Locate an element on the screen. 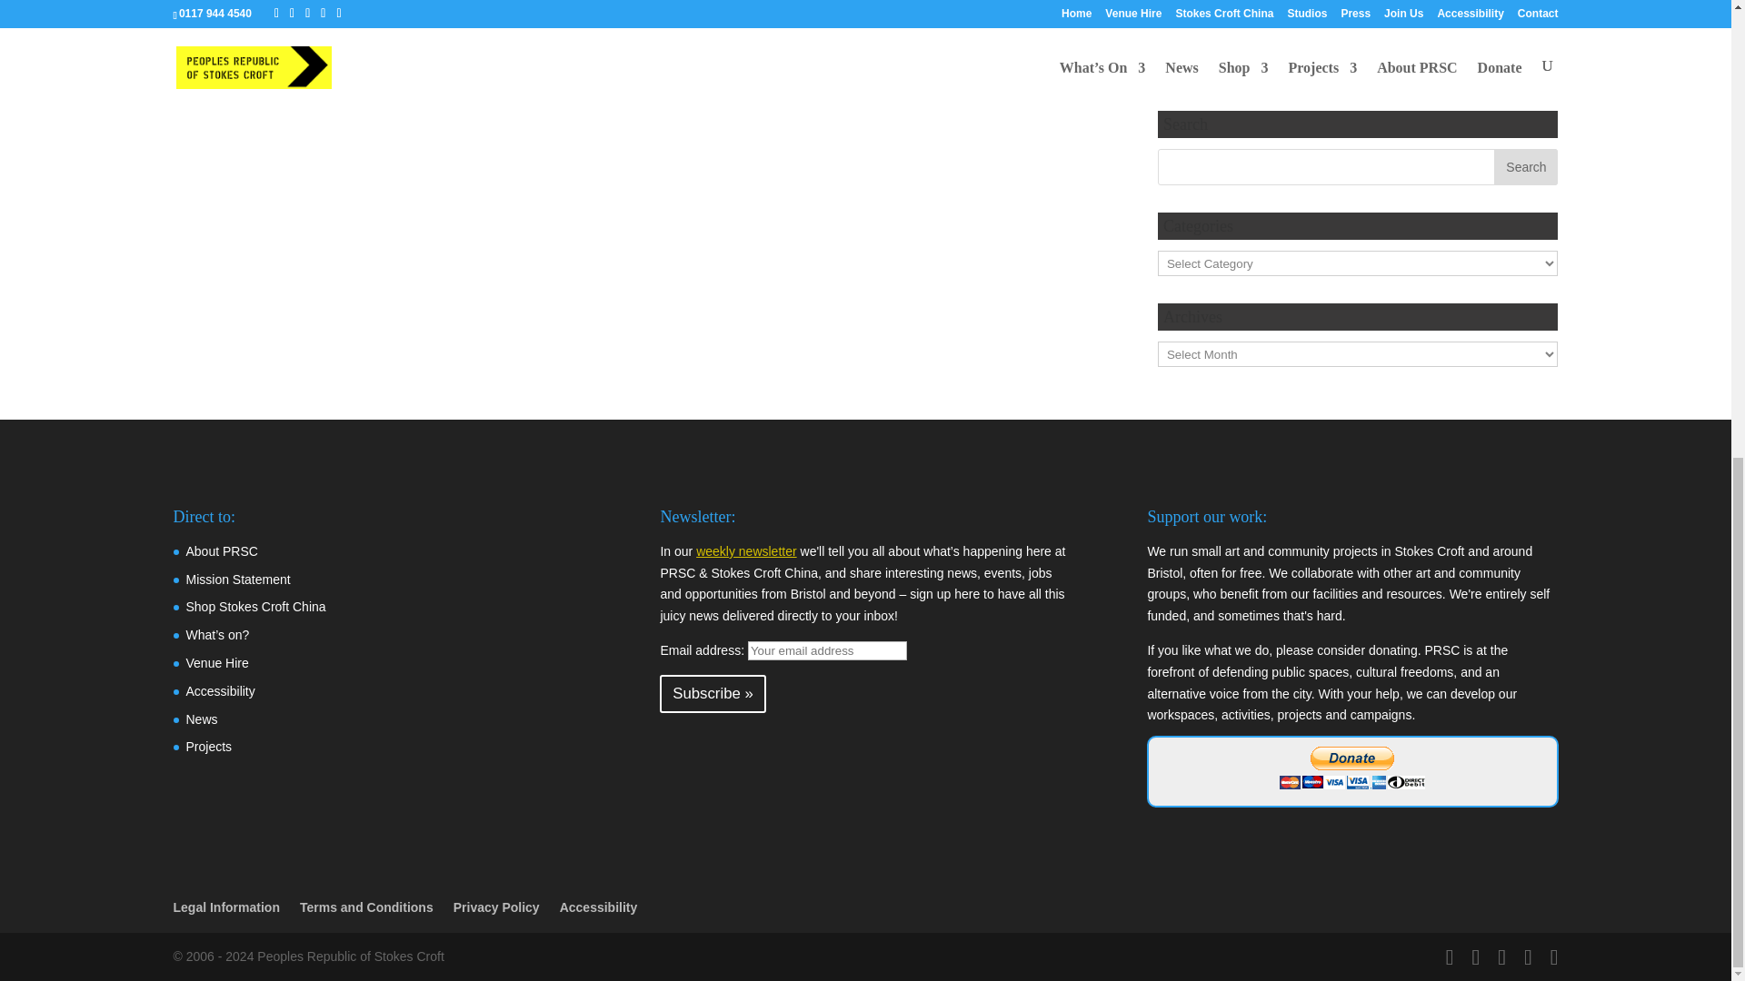 The height and width of the screenshot is (981, 1745). PayPal - The safer, easier way to pay online! is located at coordinates (1352, 768).